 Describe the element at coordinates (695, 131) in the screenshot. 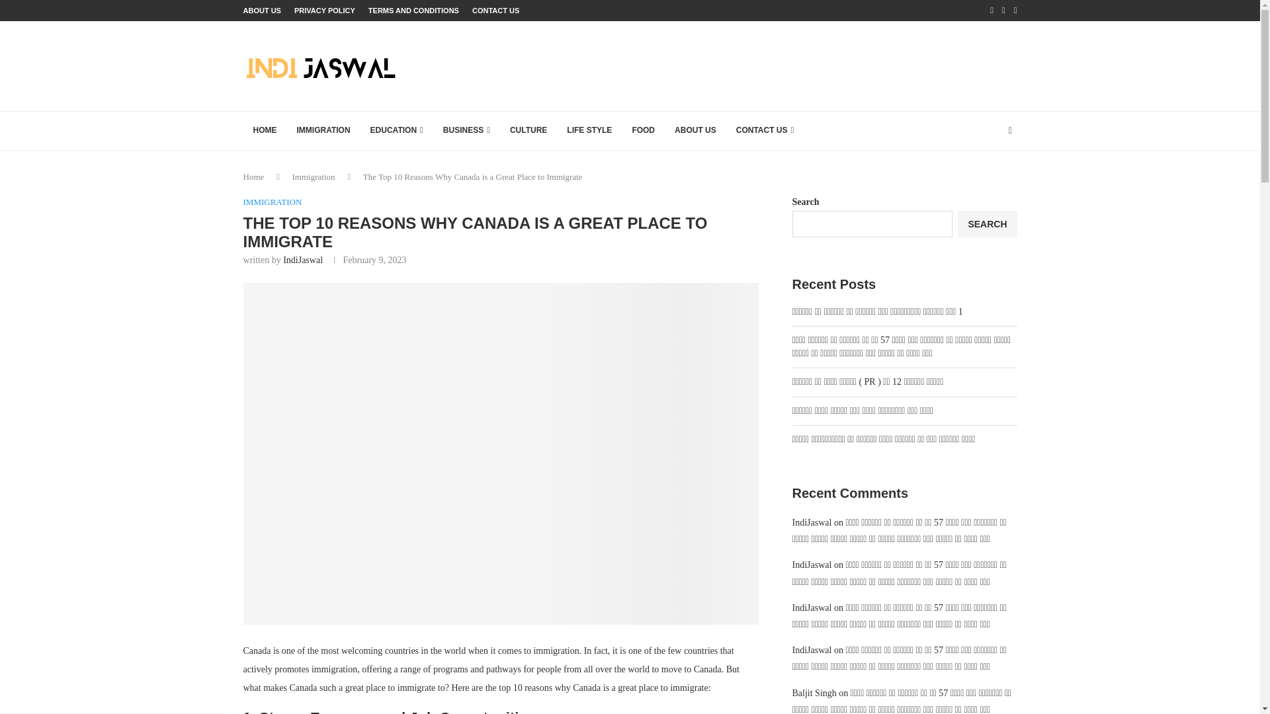

I see `ABOUT US` at that location.